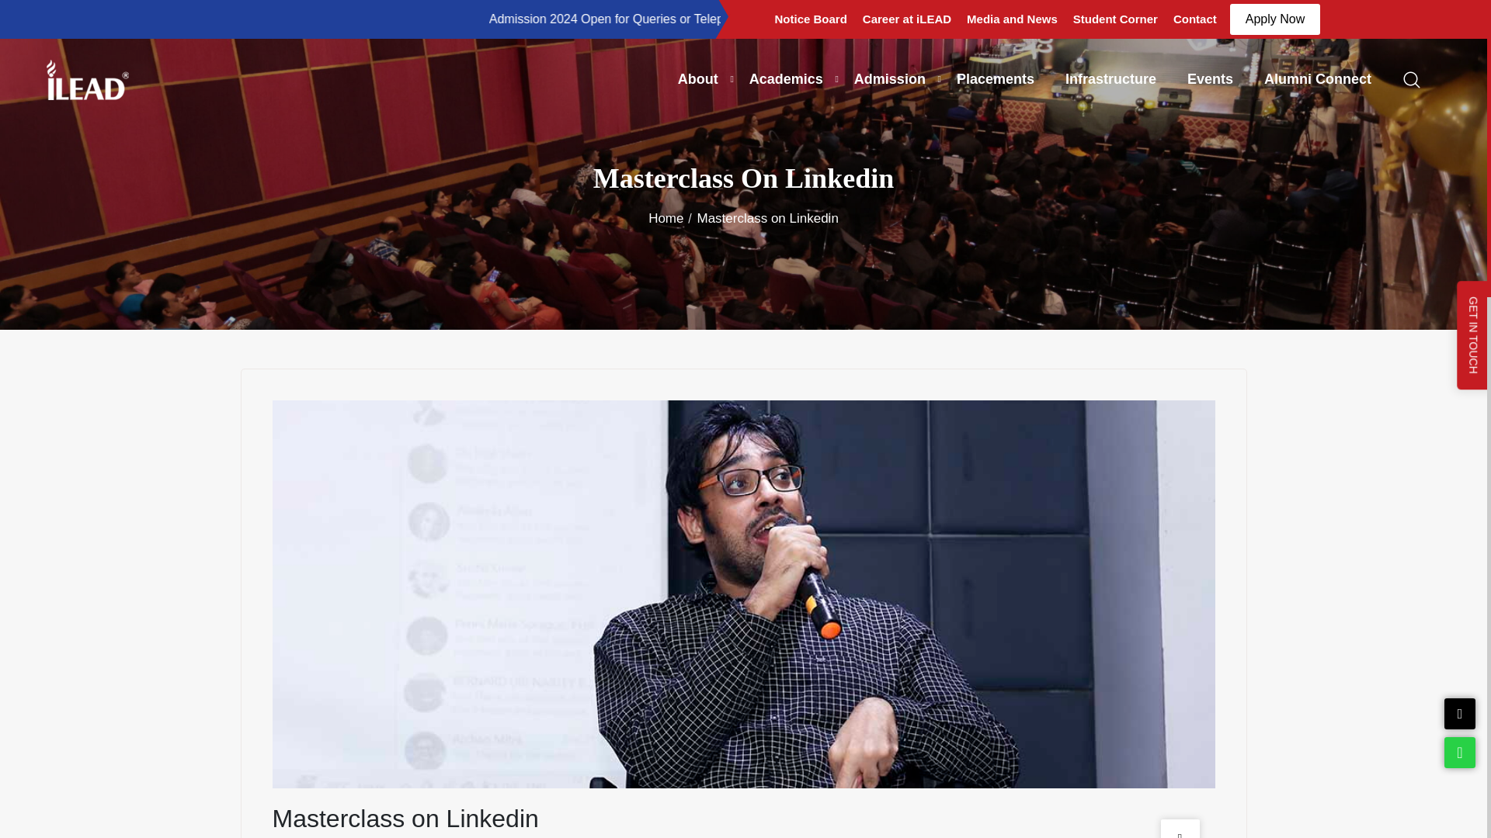 This screenshot has height=838, width=1491. What do you see at coordinates (87, 79) in the screenshot?
I see `LogoH1` at bounding box center [87, 79].